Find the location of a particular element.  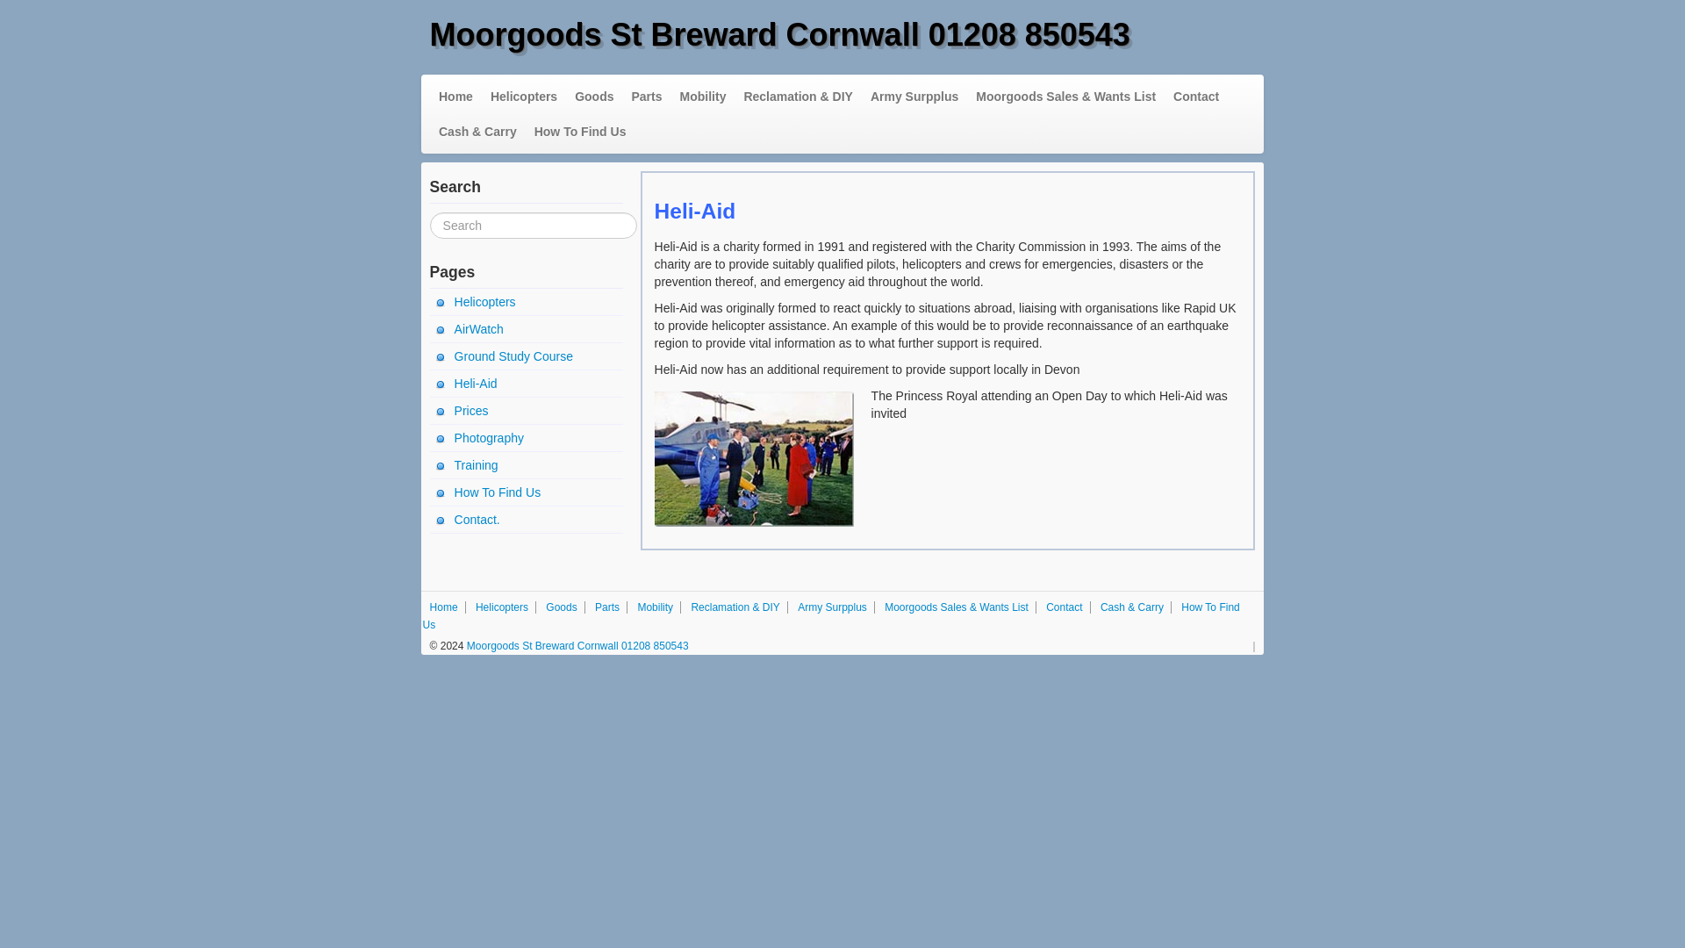

Goods is located at coordinates (561, 607).